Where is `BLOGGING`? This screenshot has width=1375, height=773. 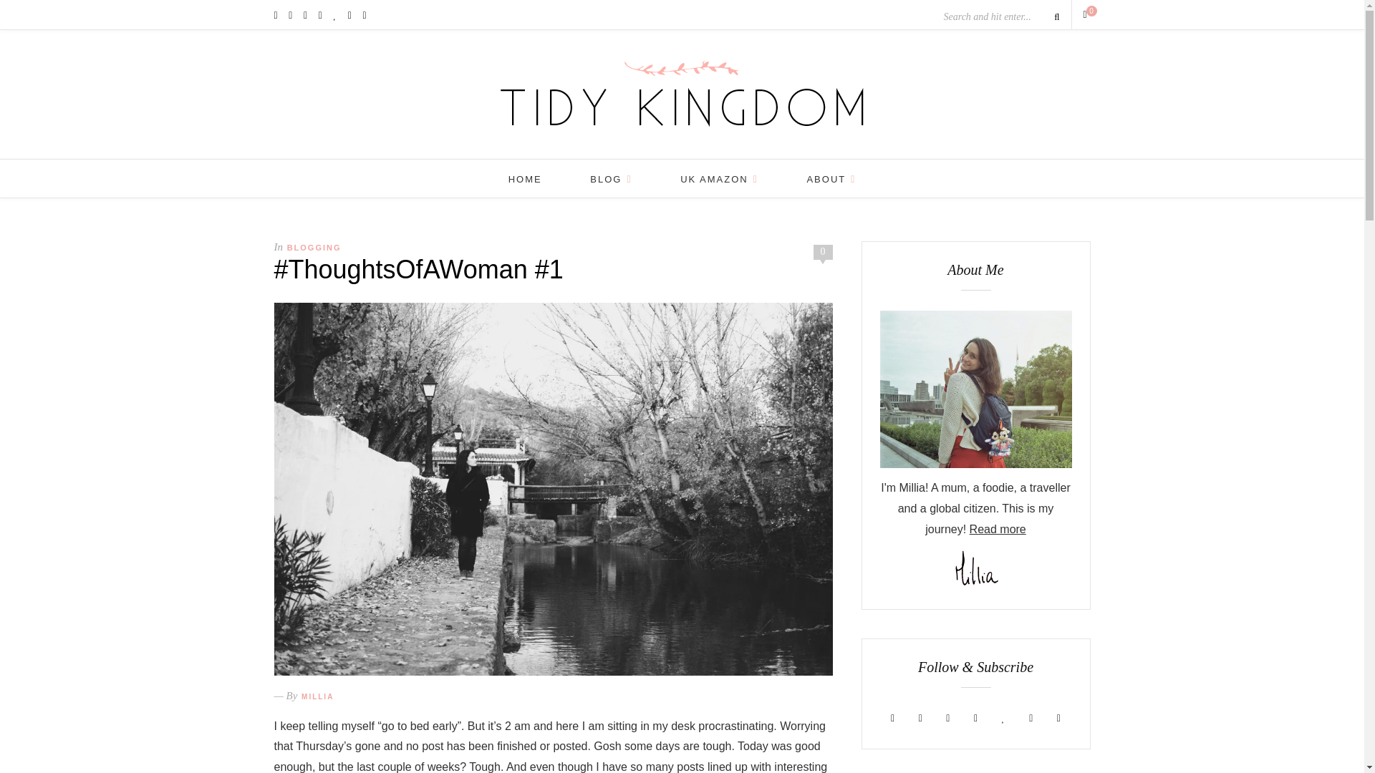
BLOGGING is located at coordinates (314, 248).